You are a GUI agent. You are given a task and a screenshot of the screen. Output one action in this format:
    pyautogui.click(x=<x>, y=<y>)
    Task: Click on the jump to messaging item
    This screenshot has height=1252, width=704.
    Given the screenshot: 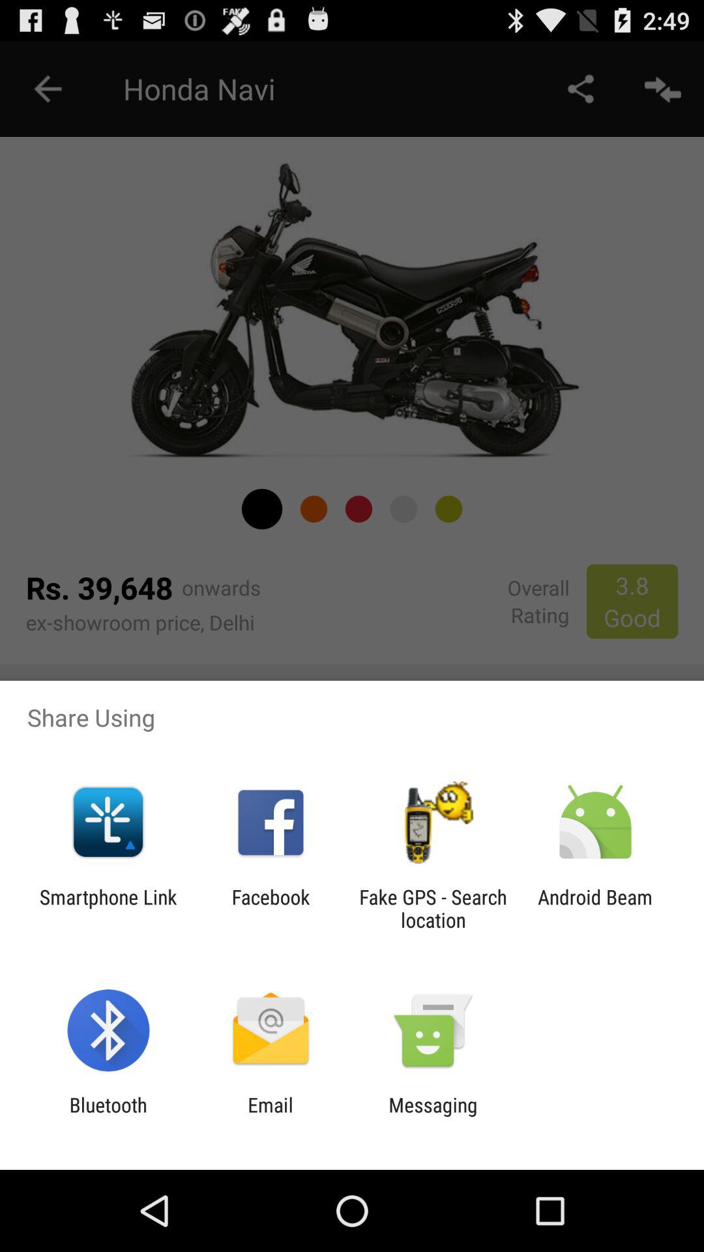 What is the action you would take?
    pyautogui.click(x=433, y=1116)
    